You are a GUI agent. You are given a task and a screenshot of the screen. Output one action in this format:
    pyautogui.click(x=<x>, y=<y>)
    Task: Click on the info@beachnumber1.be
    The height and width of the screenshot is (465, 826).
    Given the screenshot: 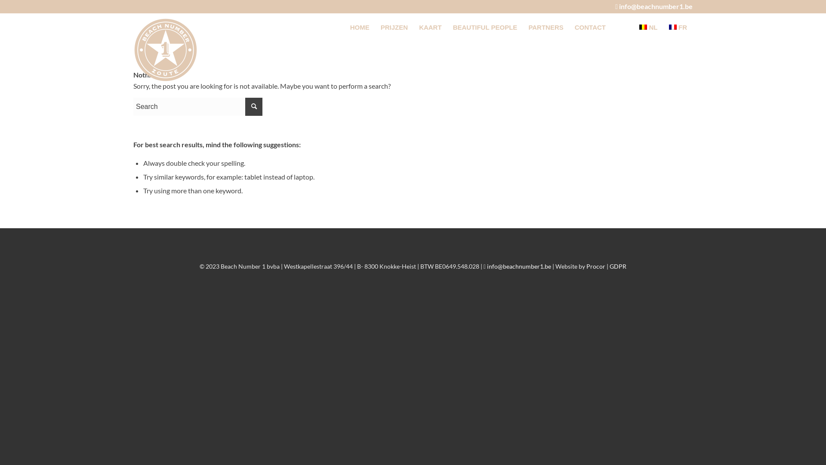 What is the action you would take?
    pyautogui.click(x=519, y=266)
    